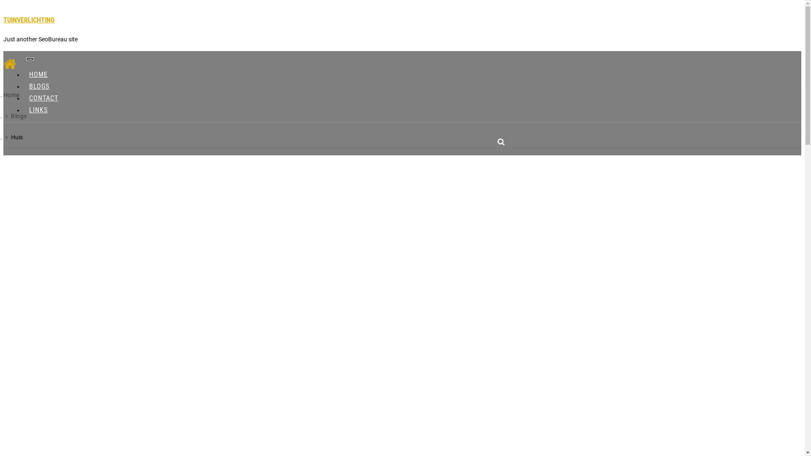 This screenshot has height=456, width=811. What do you see at coordinates (30, 59) in the screenshot?
I see `Toggle navigation` at bounding box center [30, 59].